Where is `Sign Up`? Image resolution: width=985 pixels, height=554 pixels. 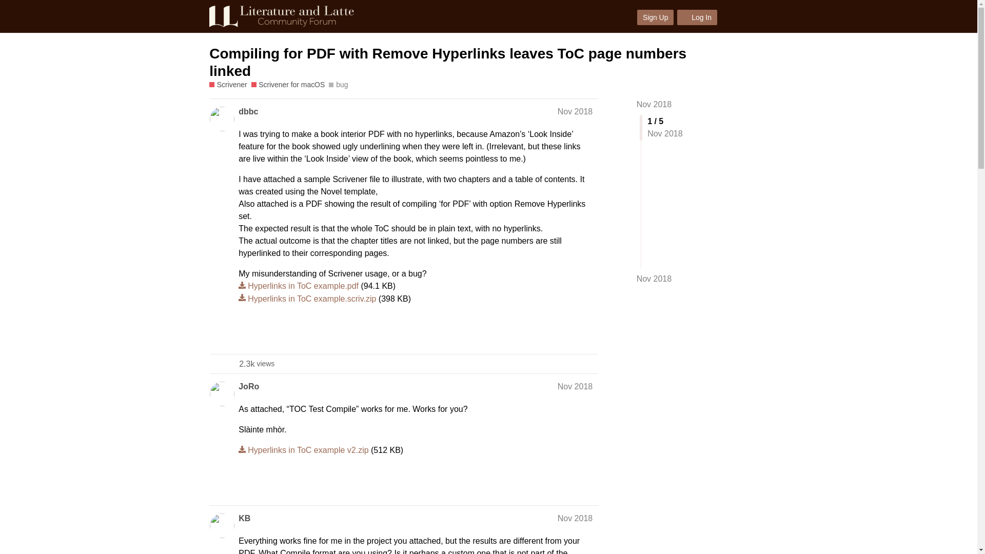
Sign Up is located at coordinates (656, 17).